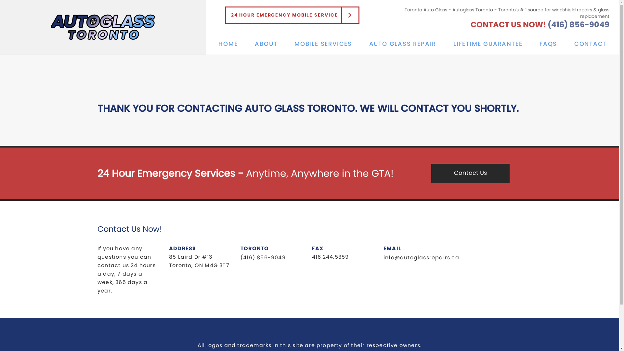 This screenshot has width=624, height=351. Describe the element at coordinates (323, 44) in the screenshot. I see `MOBILE SERVICES` at that location.